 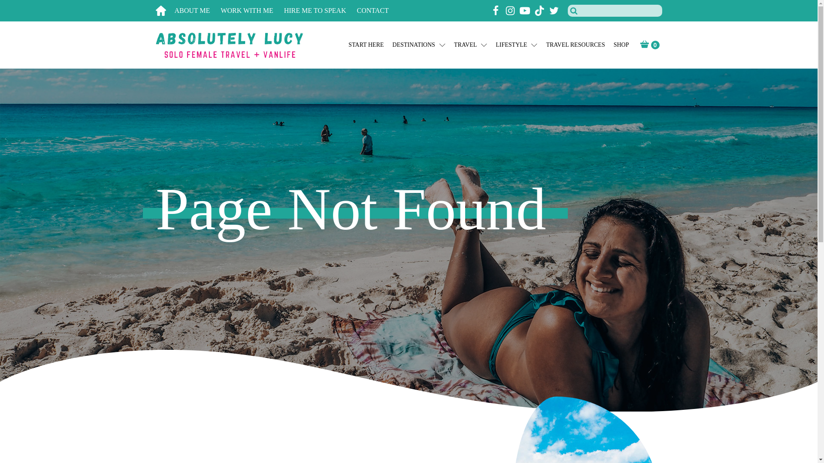 What do you see at coordinates (252, 11) in the screenshot?
I see `WORK WITH ME` at bounding box center [252, 11].